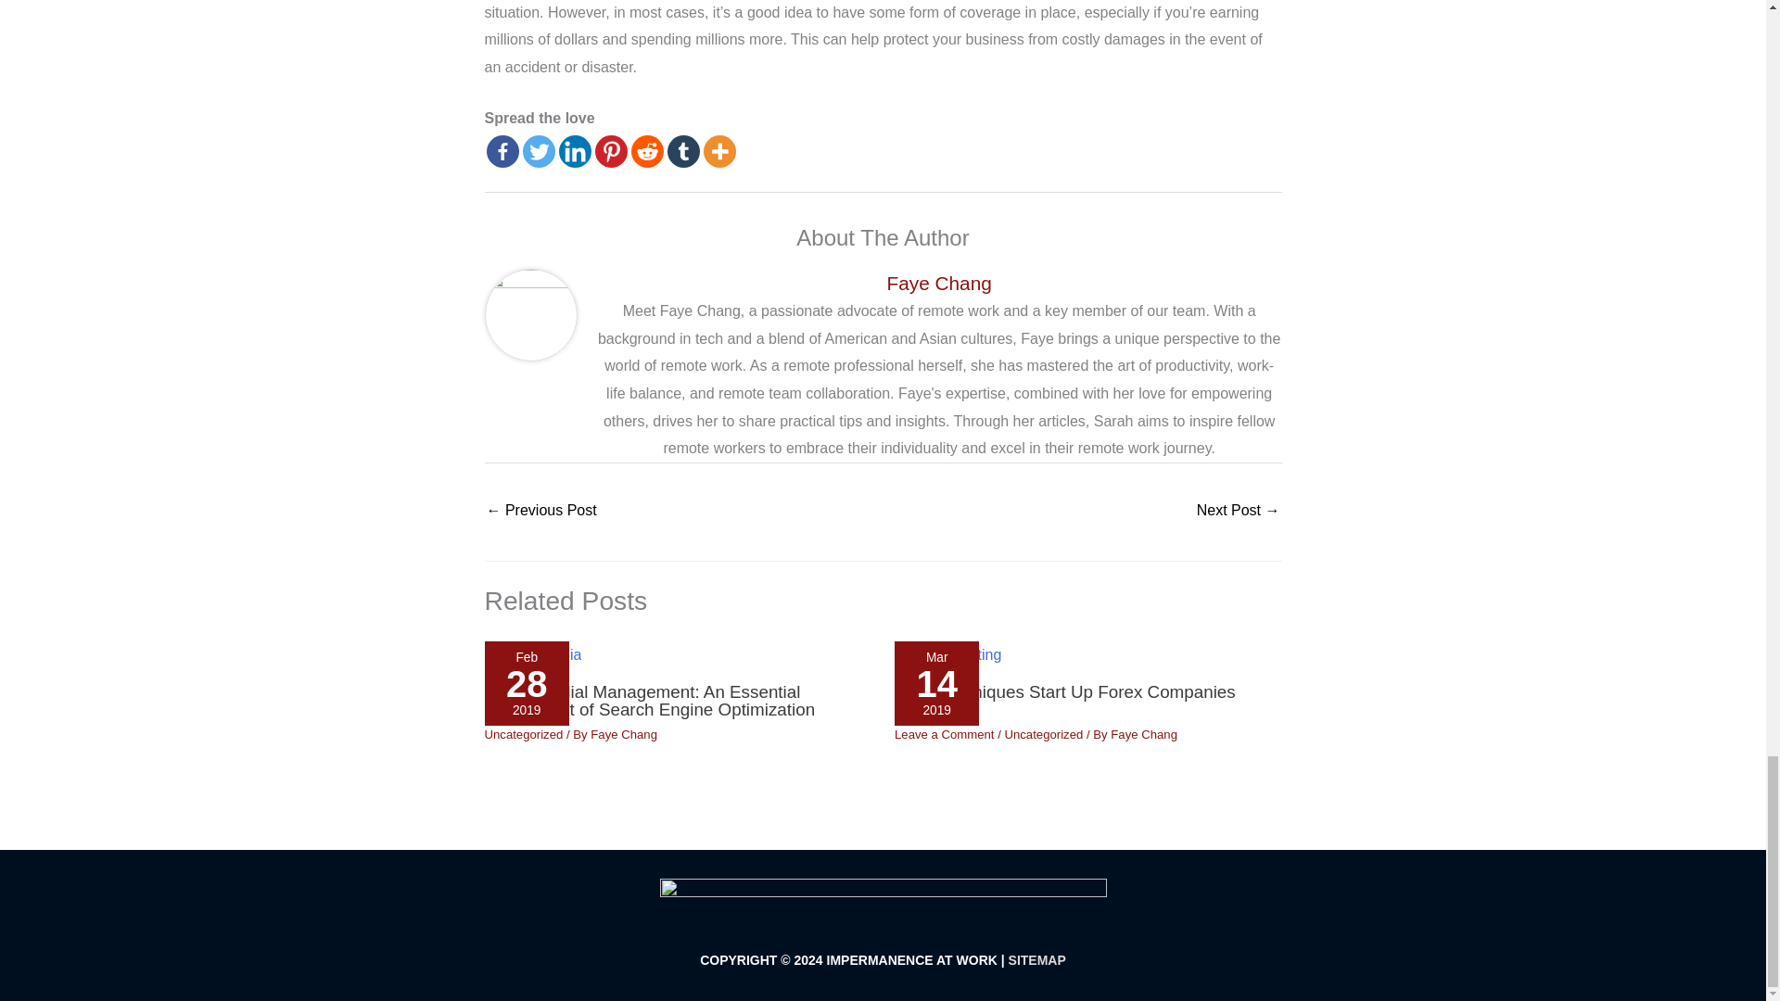 The height and width of the screenshot is (1001, 1780). Describe the element at coordinates (1238, 512) in the screenshot. I see `Succeeding as a Modern Entrepreneur: What You Need to Know` at that location.